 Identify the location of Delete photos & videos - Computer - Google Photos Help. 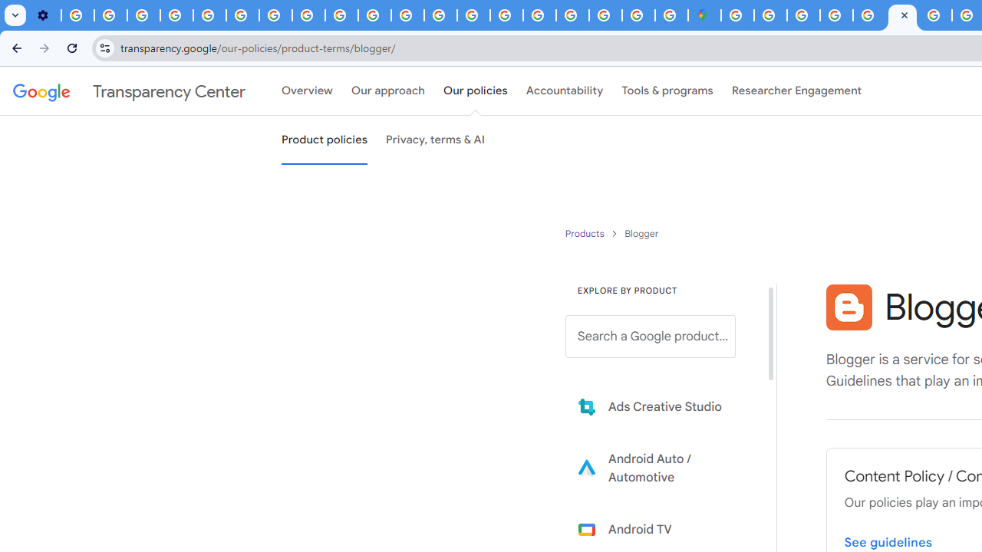
(77, 15).